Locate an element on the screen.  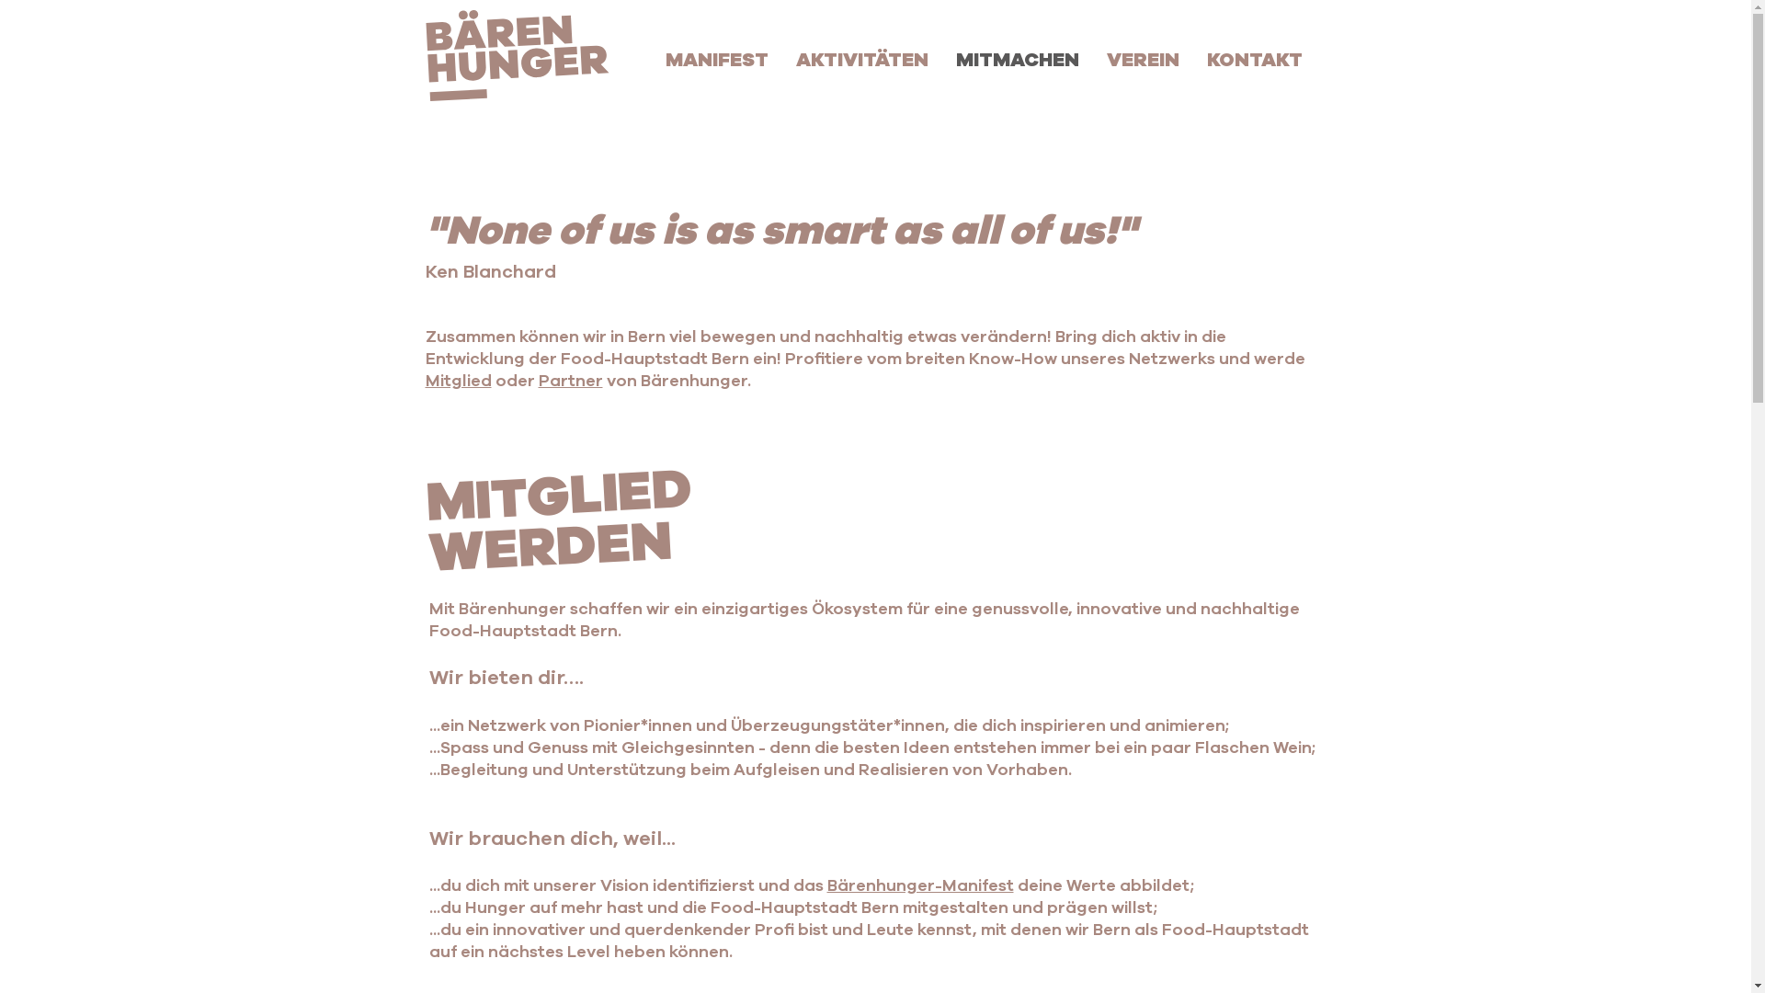
VEREIN is located at coordinates (1142, 60).